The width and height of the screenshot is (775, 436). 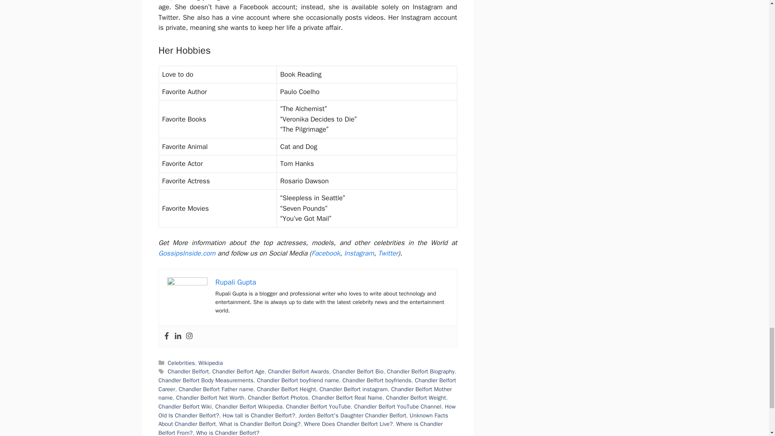 What do you see at coordinates (205, 380) in the screenshot?
I see `Chandler Belfort Body Measurements` at bounding box center [205, 380].